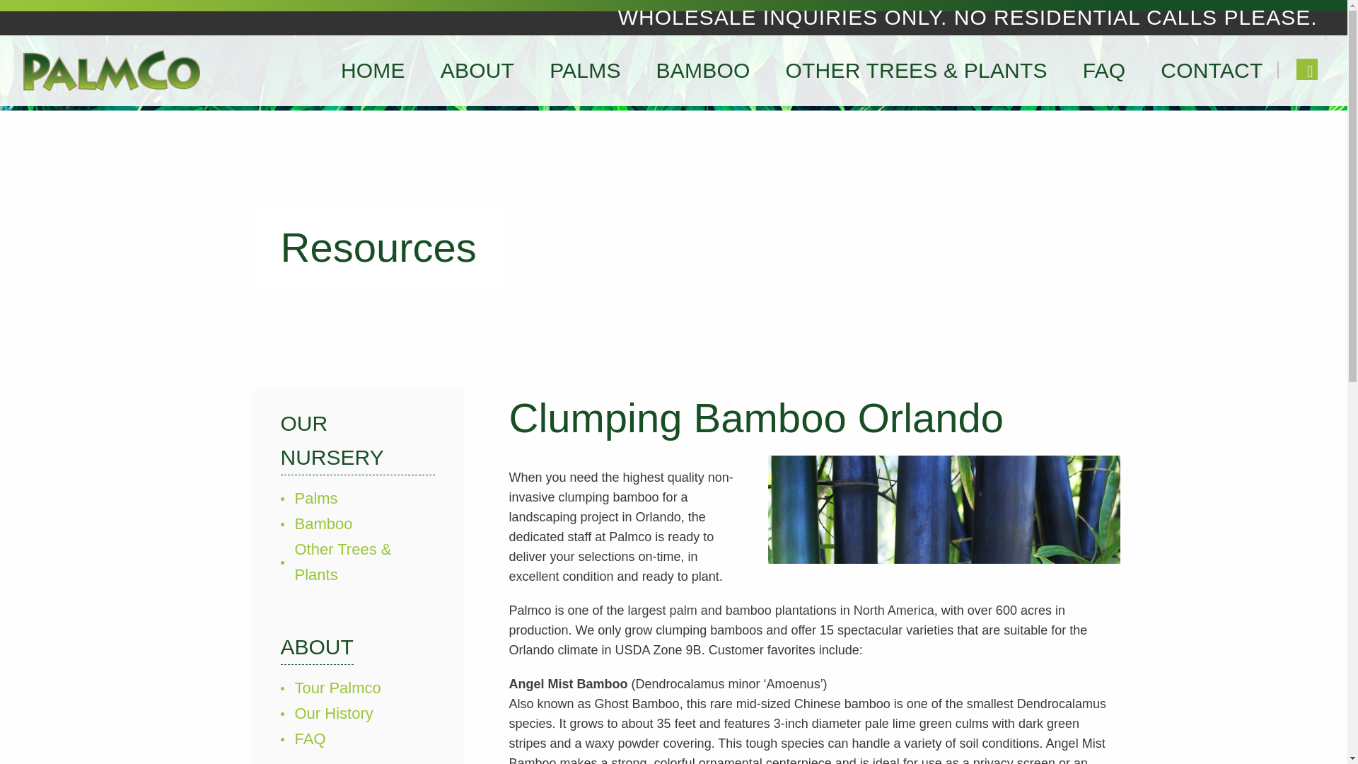 This screenshot has width=1358, height=764. Describe the element at coordinates (569, 683) in the screenshot. I see `Angel Mist Bamboo` at that location.